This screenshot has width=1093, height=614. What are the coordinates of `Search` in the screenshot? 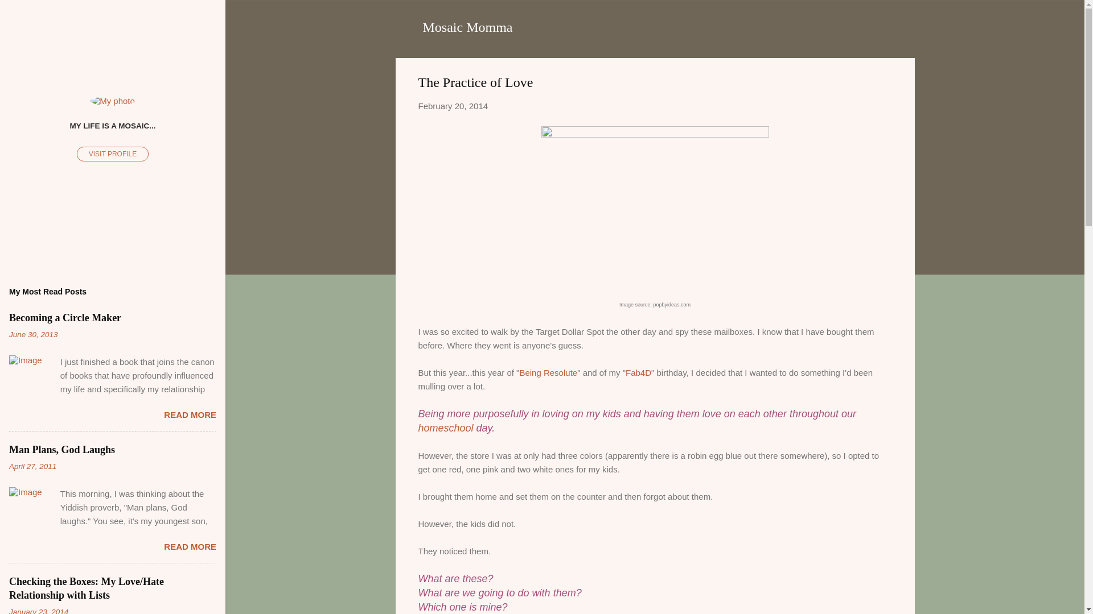 It's located at (22, 14).